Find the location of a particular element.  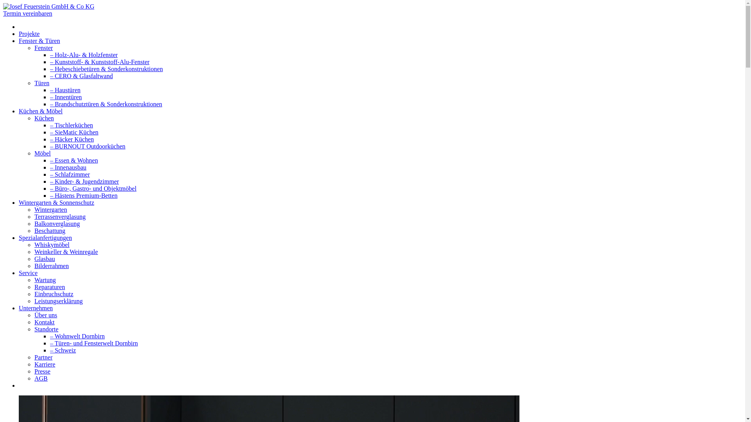

Partner is located at coordinates (43, 357).